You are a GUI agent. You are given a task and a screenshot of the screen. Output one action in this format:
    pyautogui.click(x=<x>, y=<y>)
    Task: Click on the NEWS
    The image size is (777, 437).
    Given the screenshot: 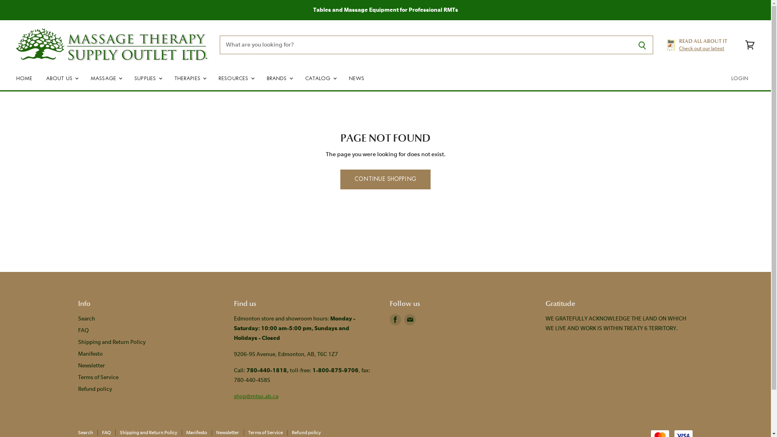 What is the action you would take?
    pyautogui.click(x=357, y=78)
    